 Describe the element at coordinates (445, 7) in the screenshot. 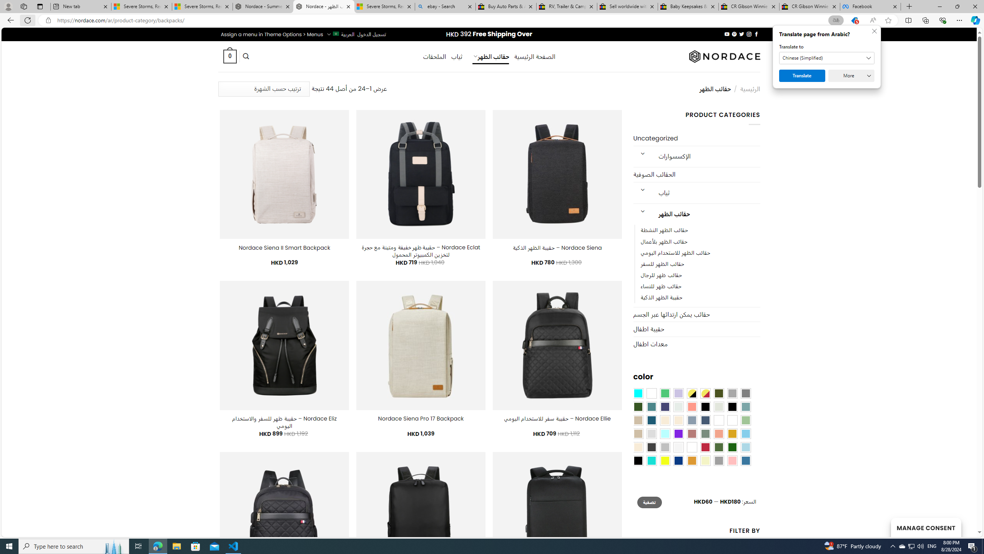

I see `ebay - Search` at that location.